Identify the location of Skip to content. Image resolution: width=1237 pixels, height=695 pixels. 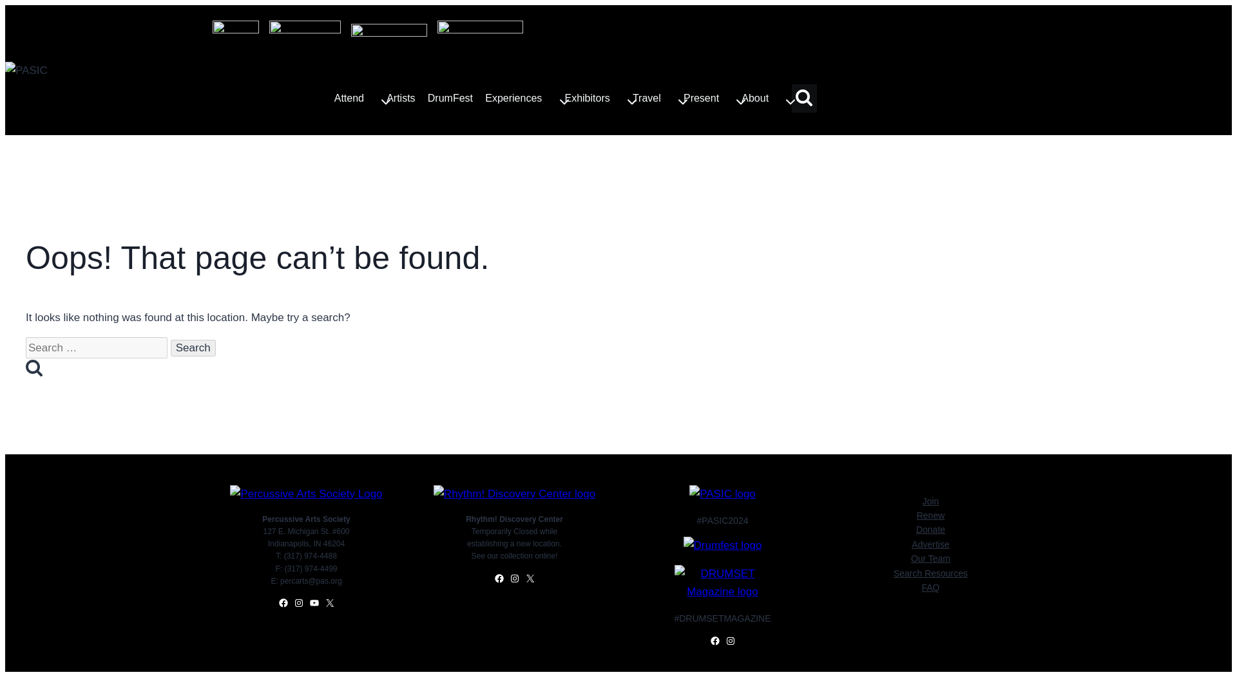
(599, 98).